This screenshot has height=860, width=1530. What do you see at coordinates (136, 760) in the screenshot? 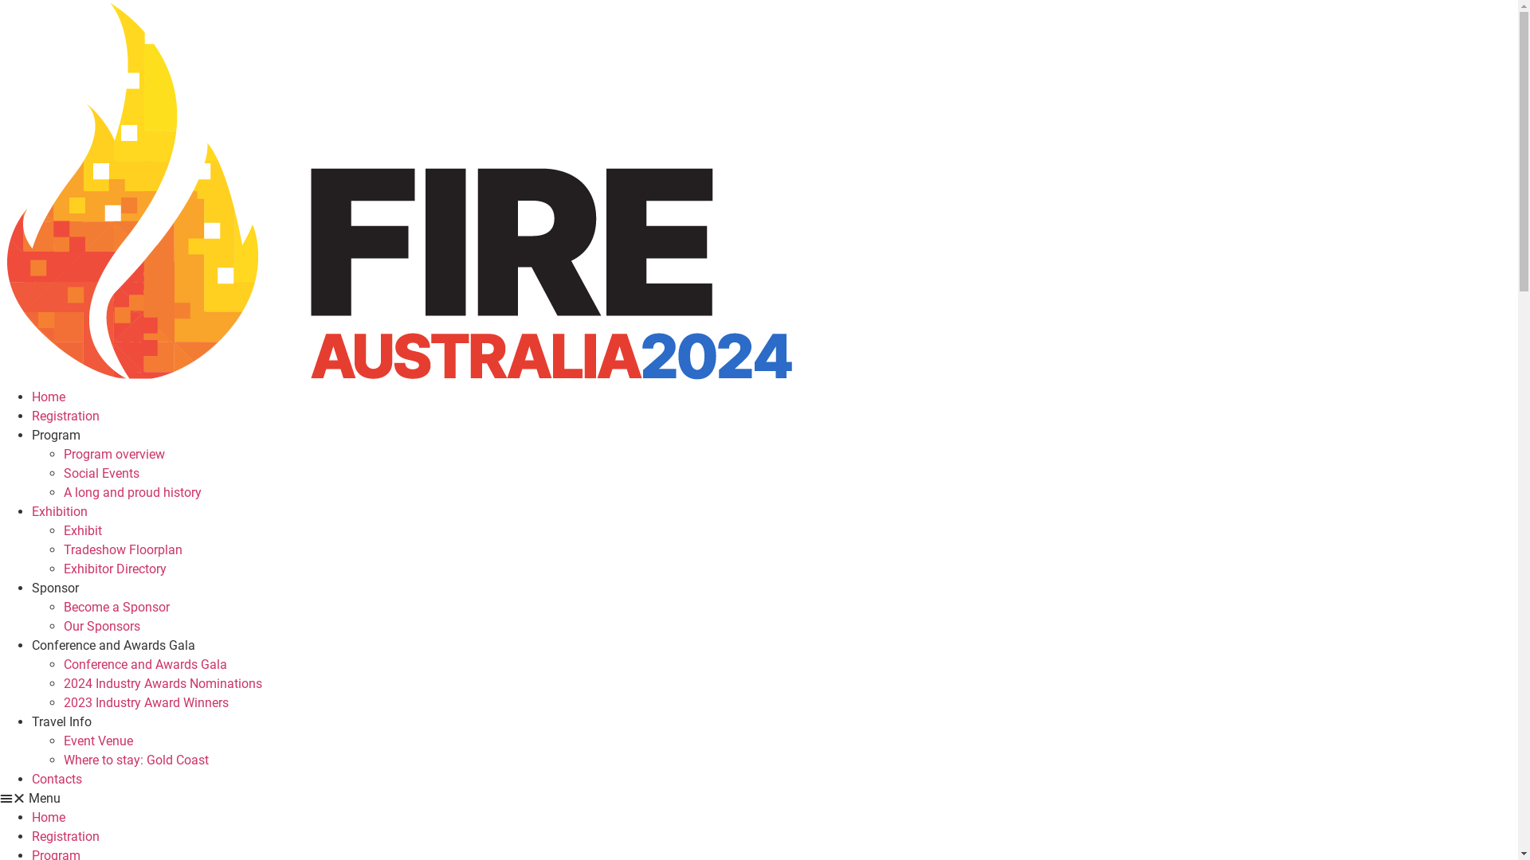
I see `Where to stay: Gold Coast` at bounding box center [136, 760].